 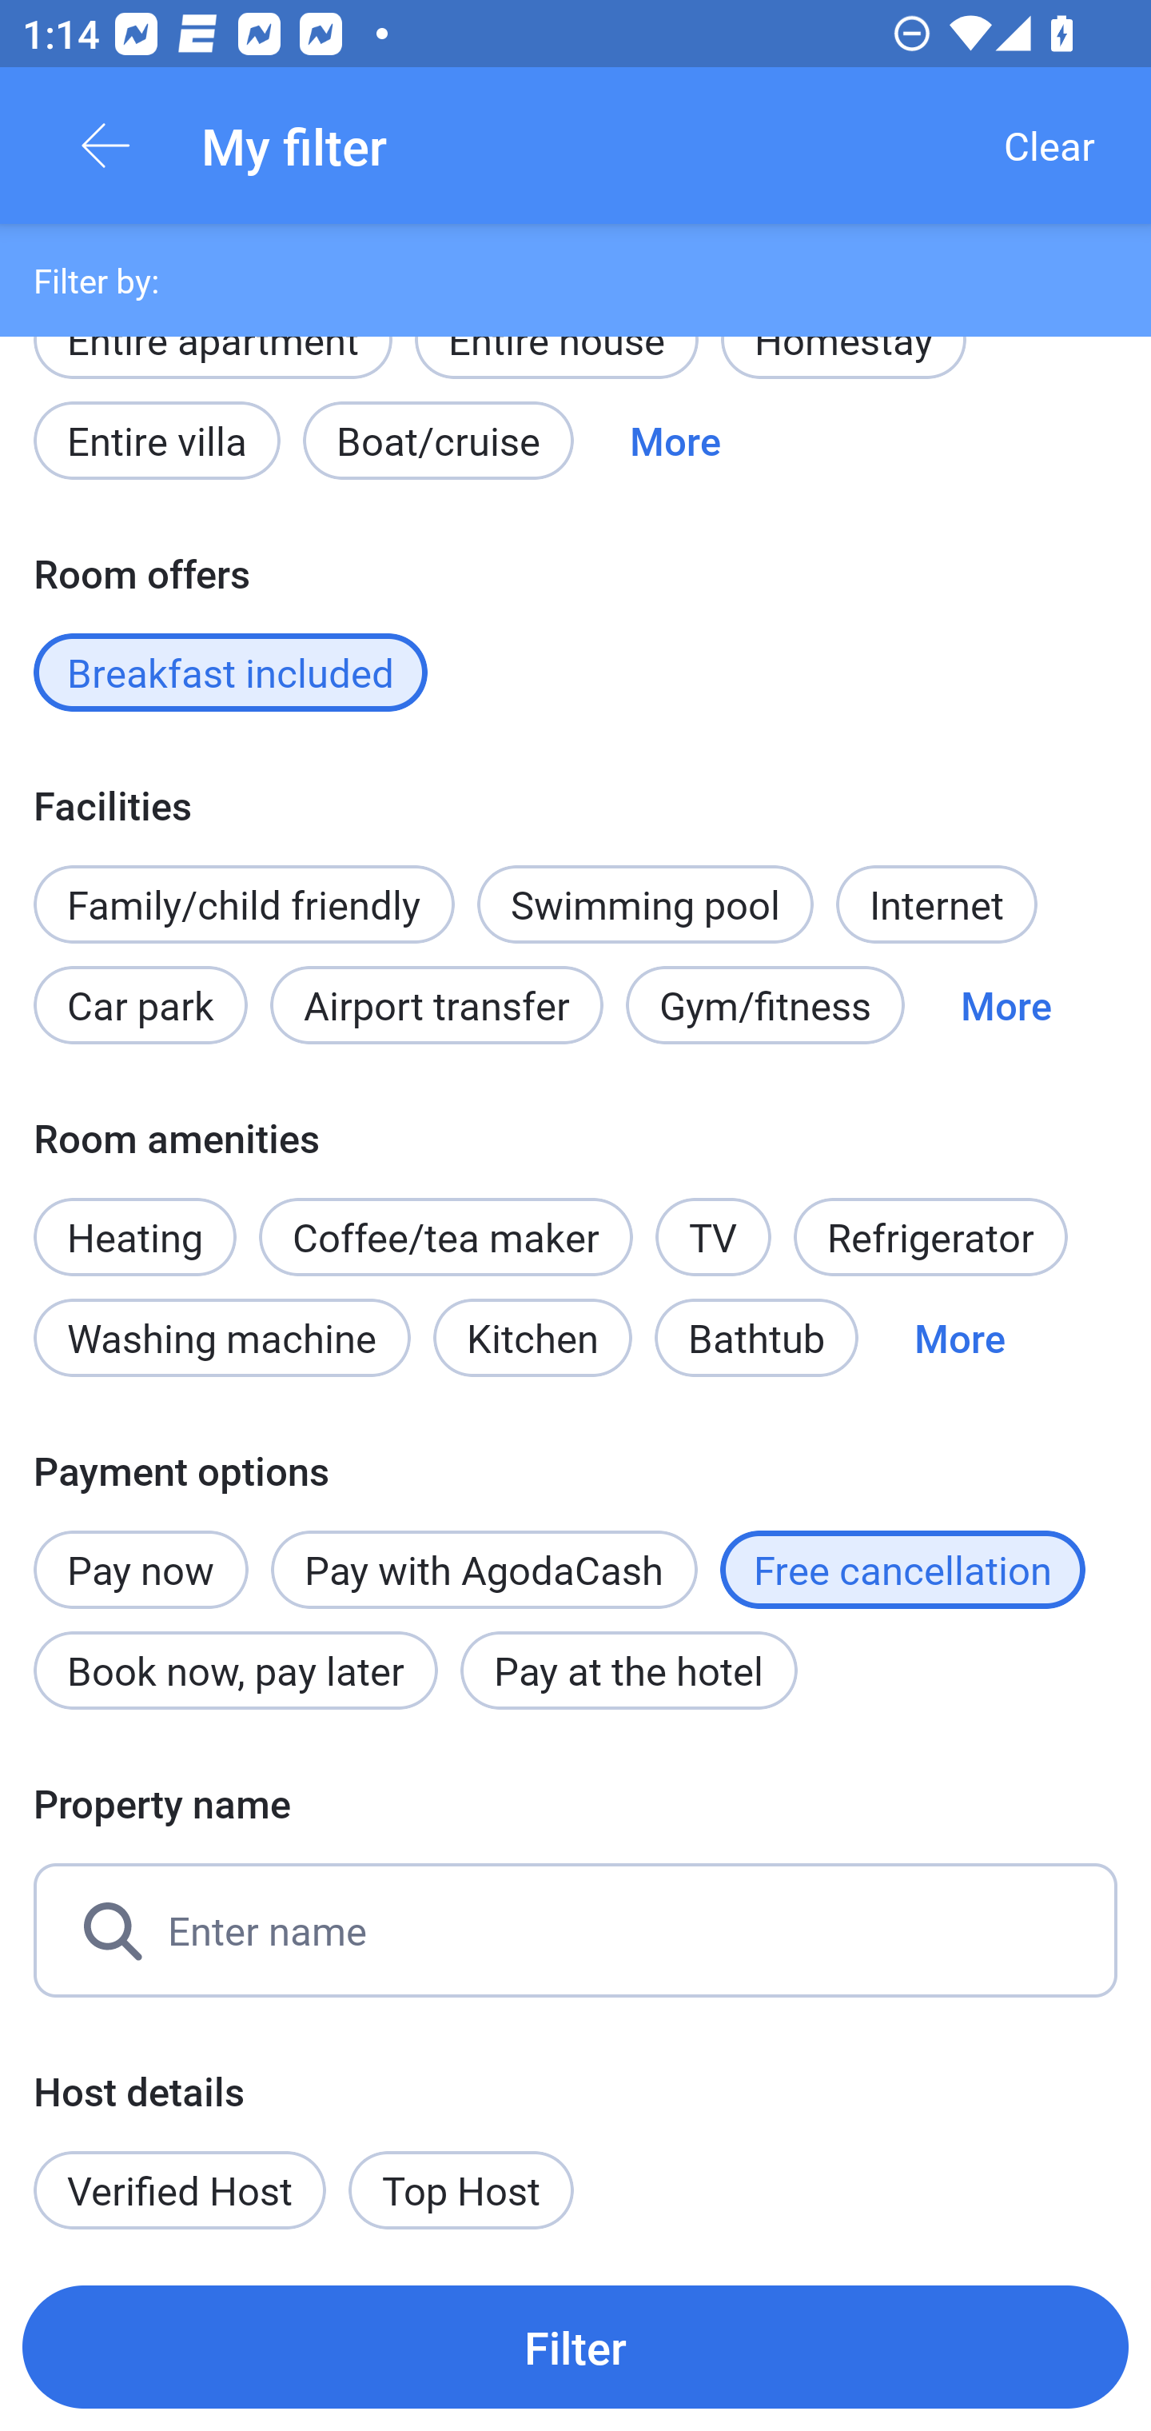 What do you see at coordinates (575, 1930) in the screenshot?
I see `Enter name` at bounding box center [575, 1930].